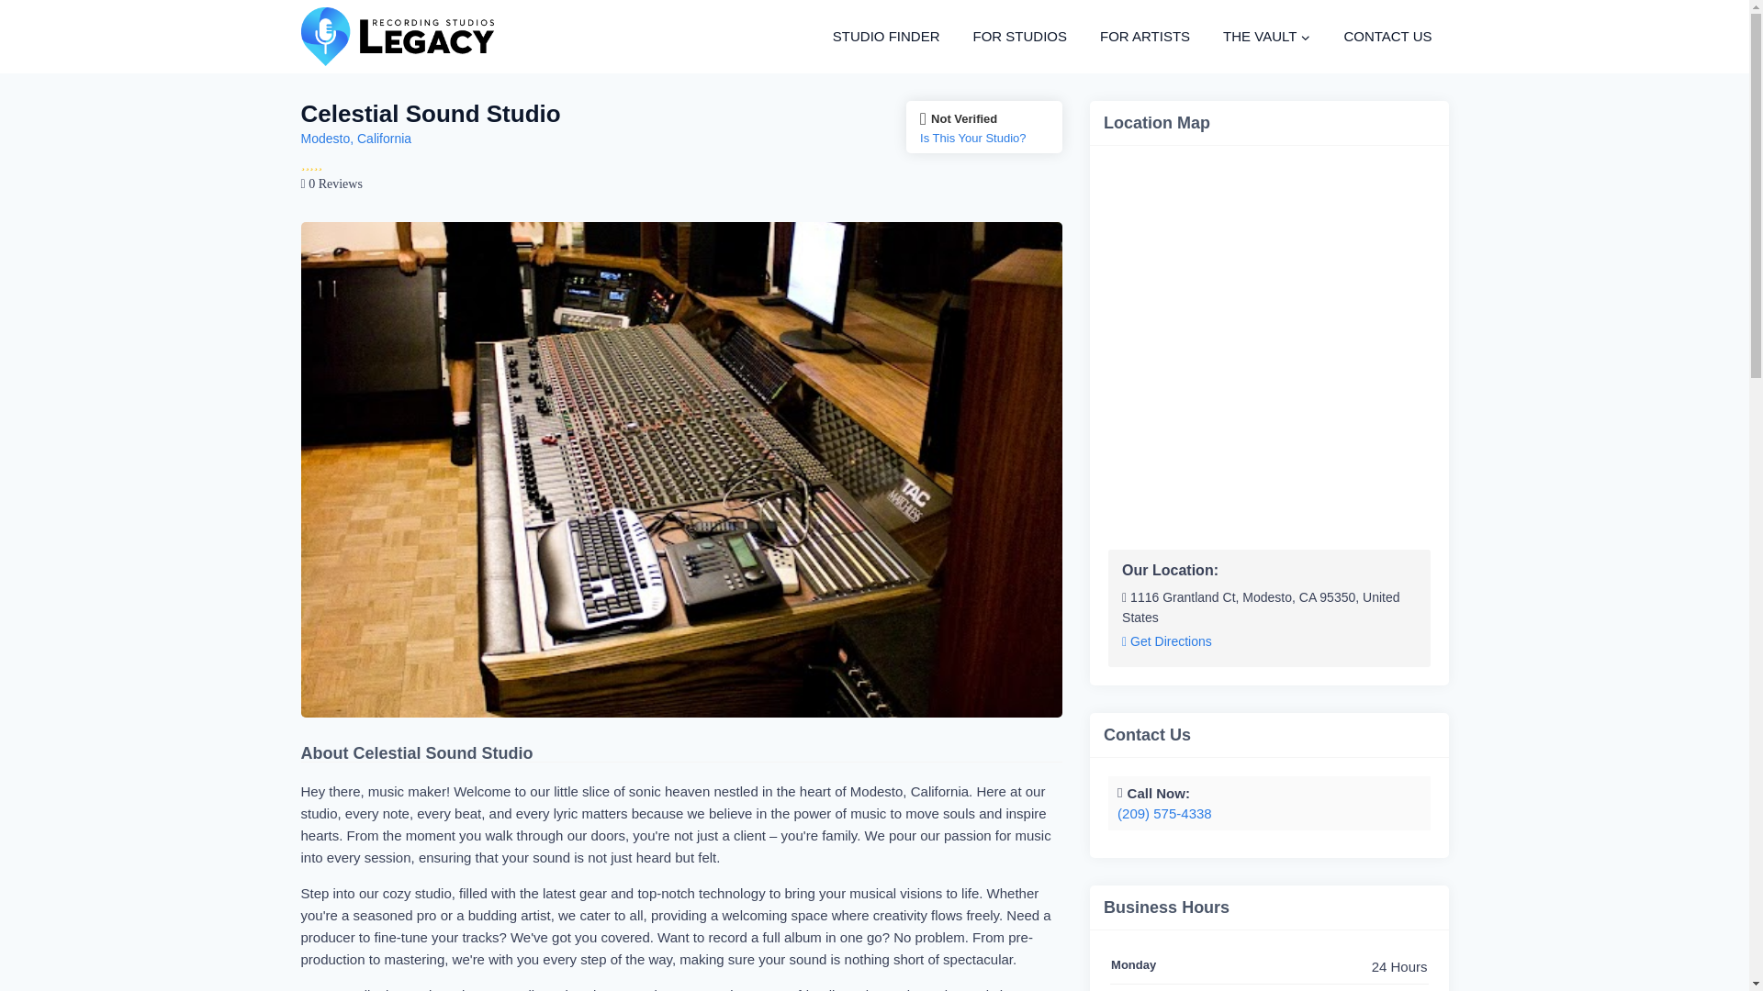 This screenshot has width=1763, height=991. I want to click on FOR STUDIOS, so click(1019, 37).